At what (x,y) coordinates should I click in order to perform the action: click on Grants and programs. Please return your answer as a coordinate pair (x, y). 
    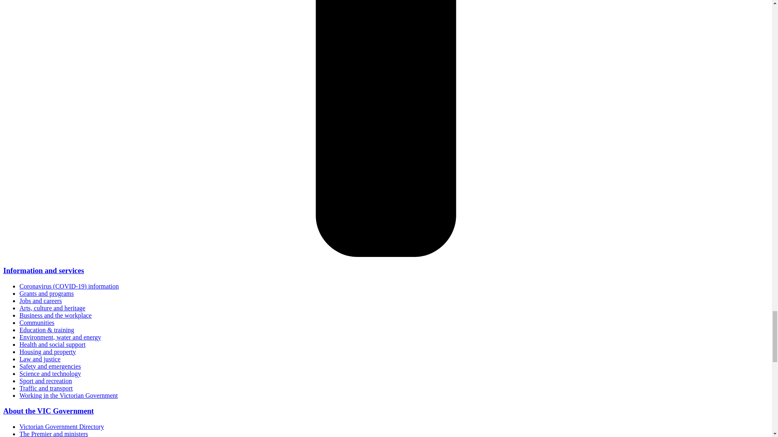
    Looking at the image, I should click on (47, 294).